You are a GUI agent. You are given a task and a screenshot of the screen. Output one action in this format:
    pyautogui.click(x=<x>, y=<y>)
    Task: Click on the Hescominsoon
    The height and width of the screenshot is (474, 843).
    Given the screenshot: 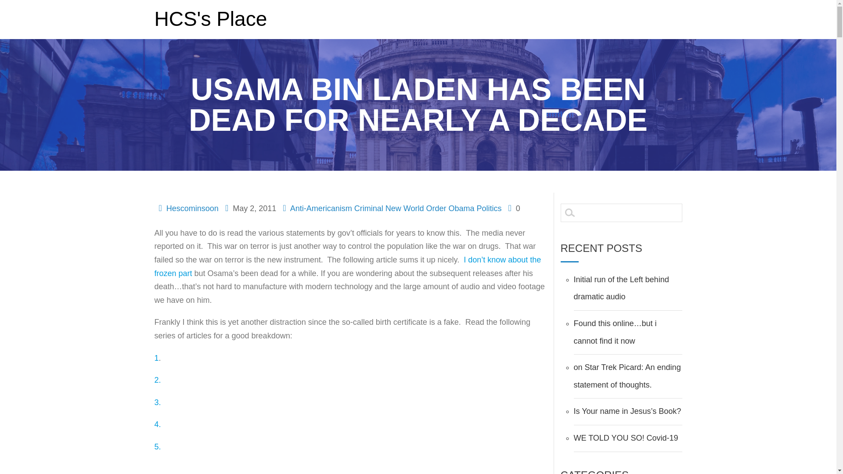 What is the action you would take?
    pyautogui.click(x=192, y=208)
    